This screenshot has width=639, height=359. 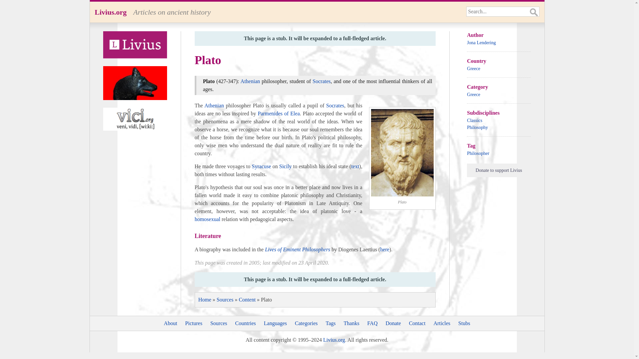 I want to click on Pictures, so click(x=194, y=323).